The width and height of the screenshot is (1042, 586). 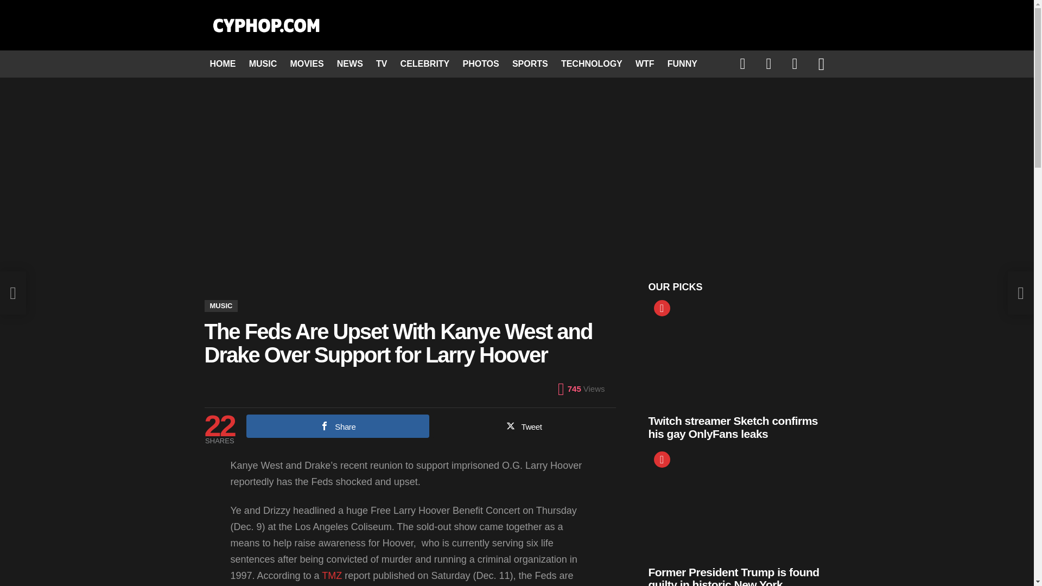 I want to click on MUSIC, so click(x=220, y=305).